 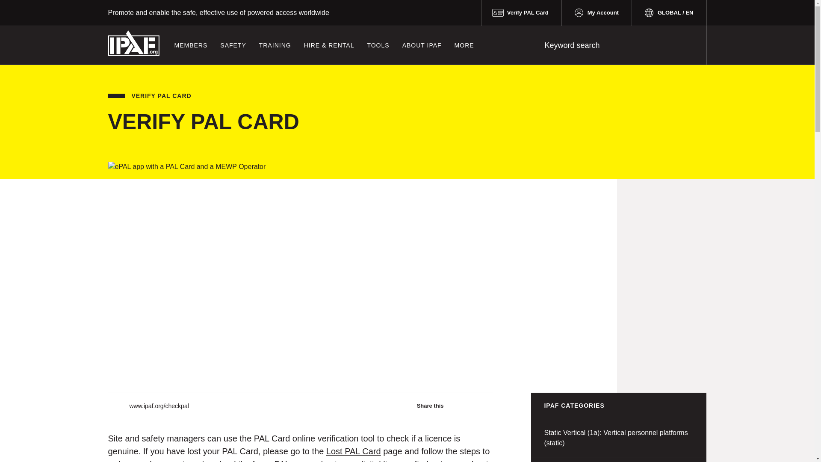 What do you see at coordinates (521, 13) in the screenshot?
I see `Verify PAL Card` at bounding box center [521, 13].